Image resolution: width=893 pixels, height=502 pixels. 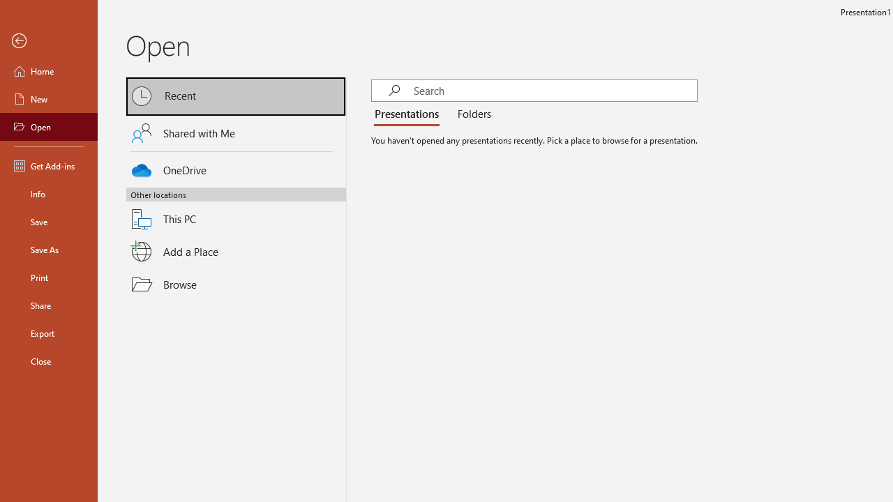 I want to click on Print, so click(x=49, y=277).